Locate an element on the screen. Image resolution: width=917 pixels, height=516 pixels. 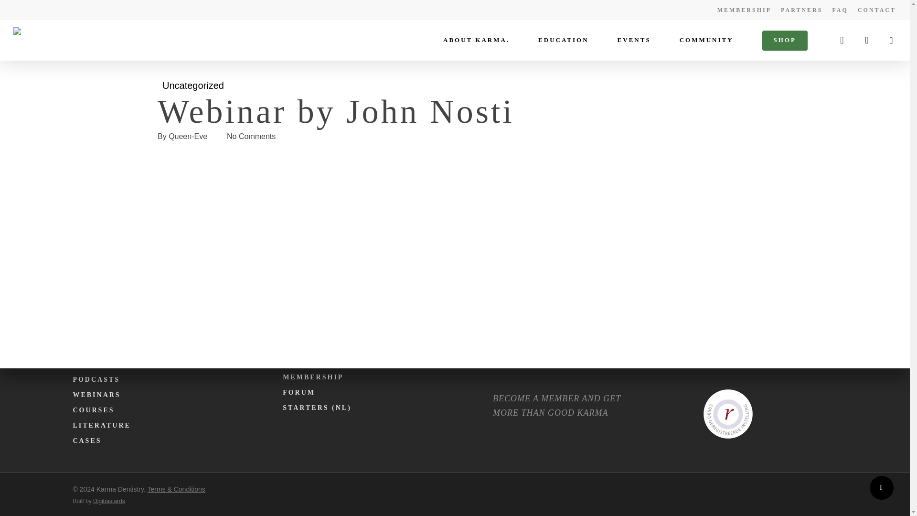
EVENTS is located at coordinates (634, 40).